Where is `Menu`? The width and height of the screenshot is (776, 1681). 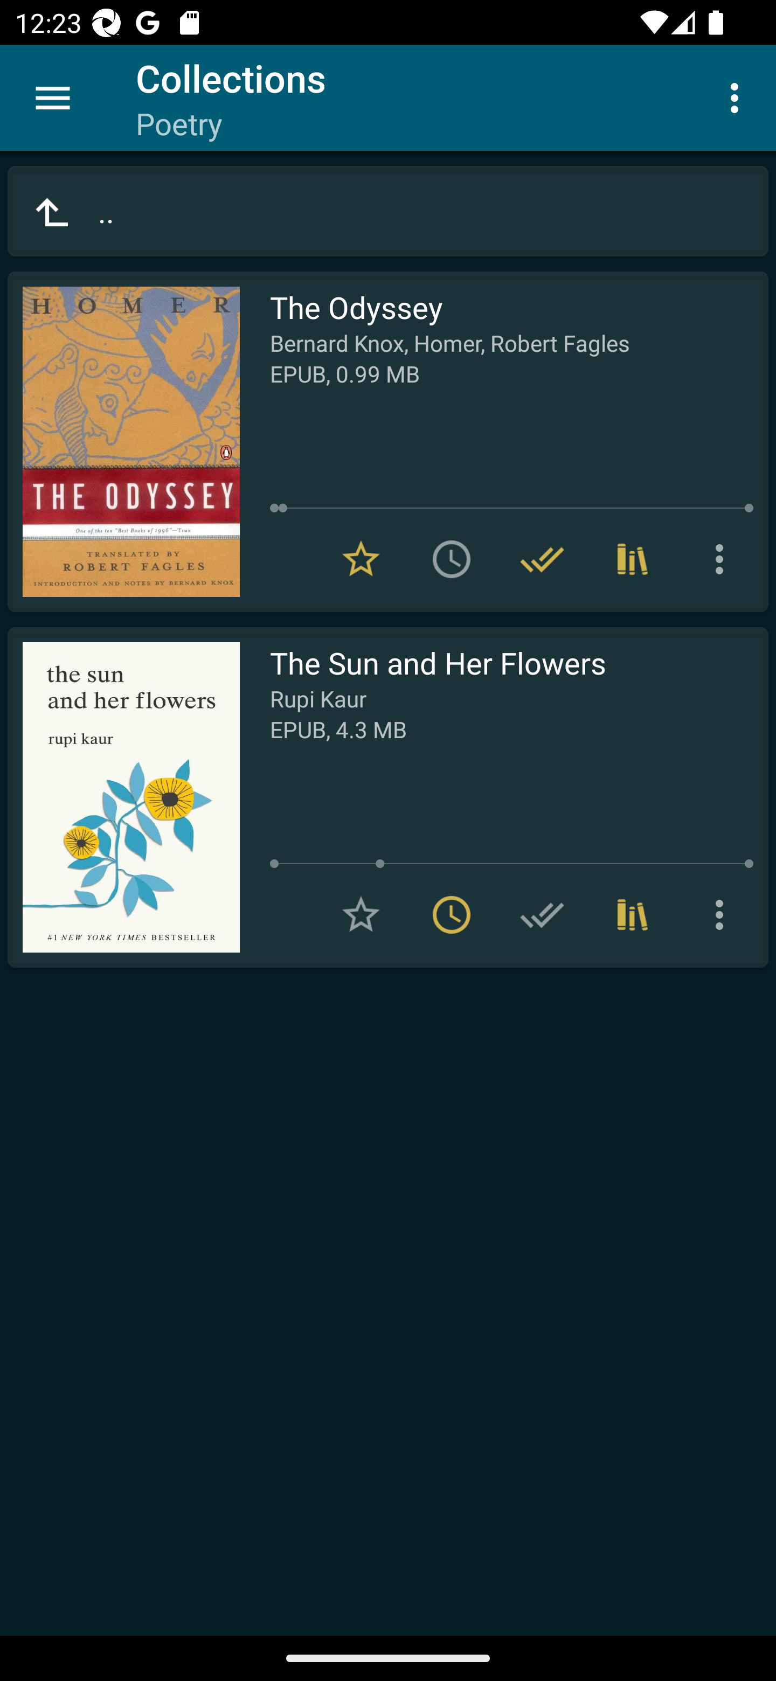 Menu is located at coordinates (53, 98).